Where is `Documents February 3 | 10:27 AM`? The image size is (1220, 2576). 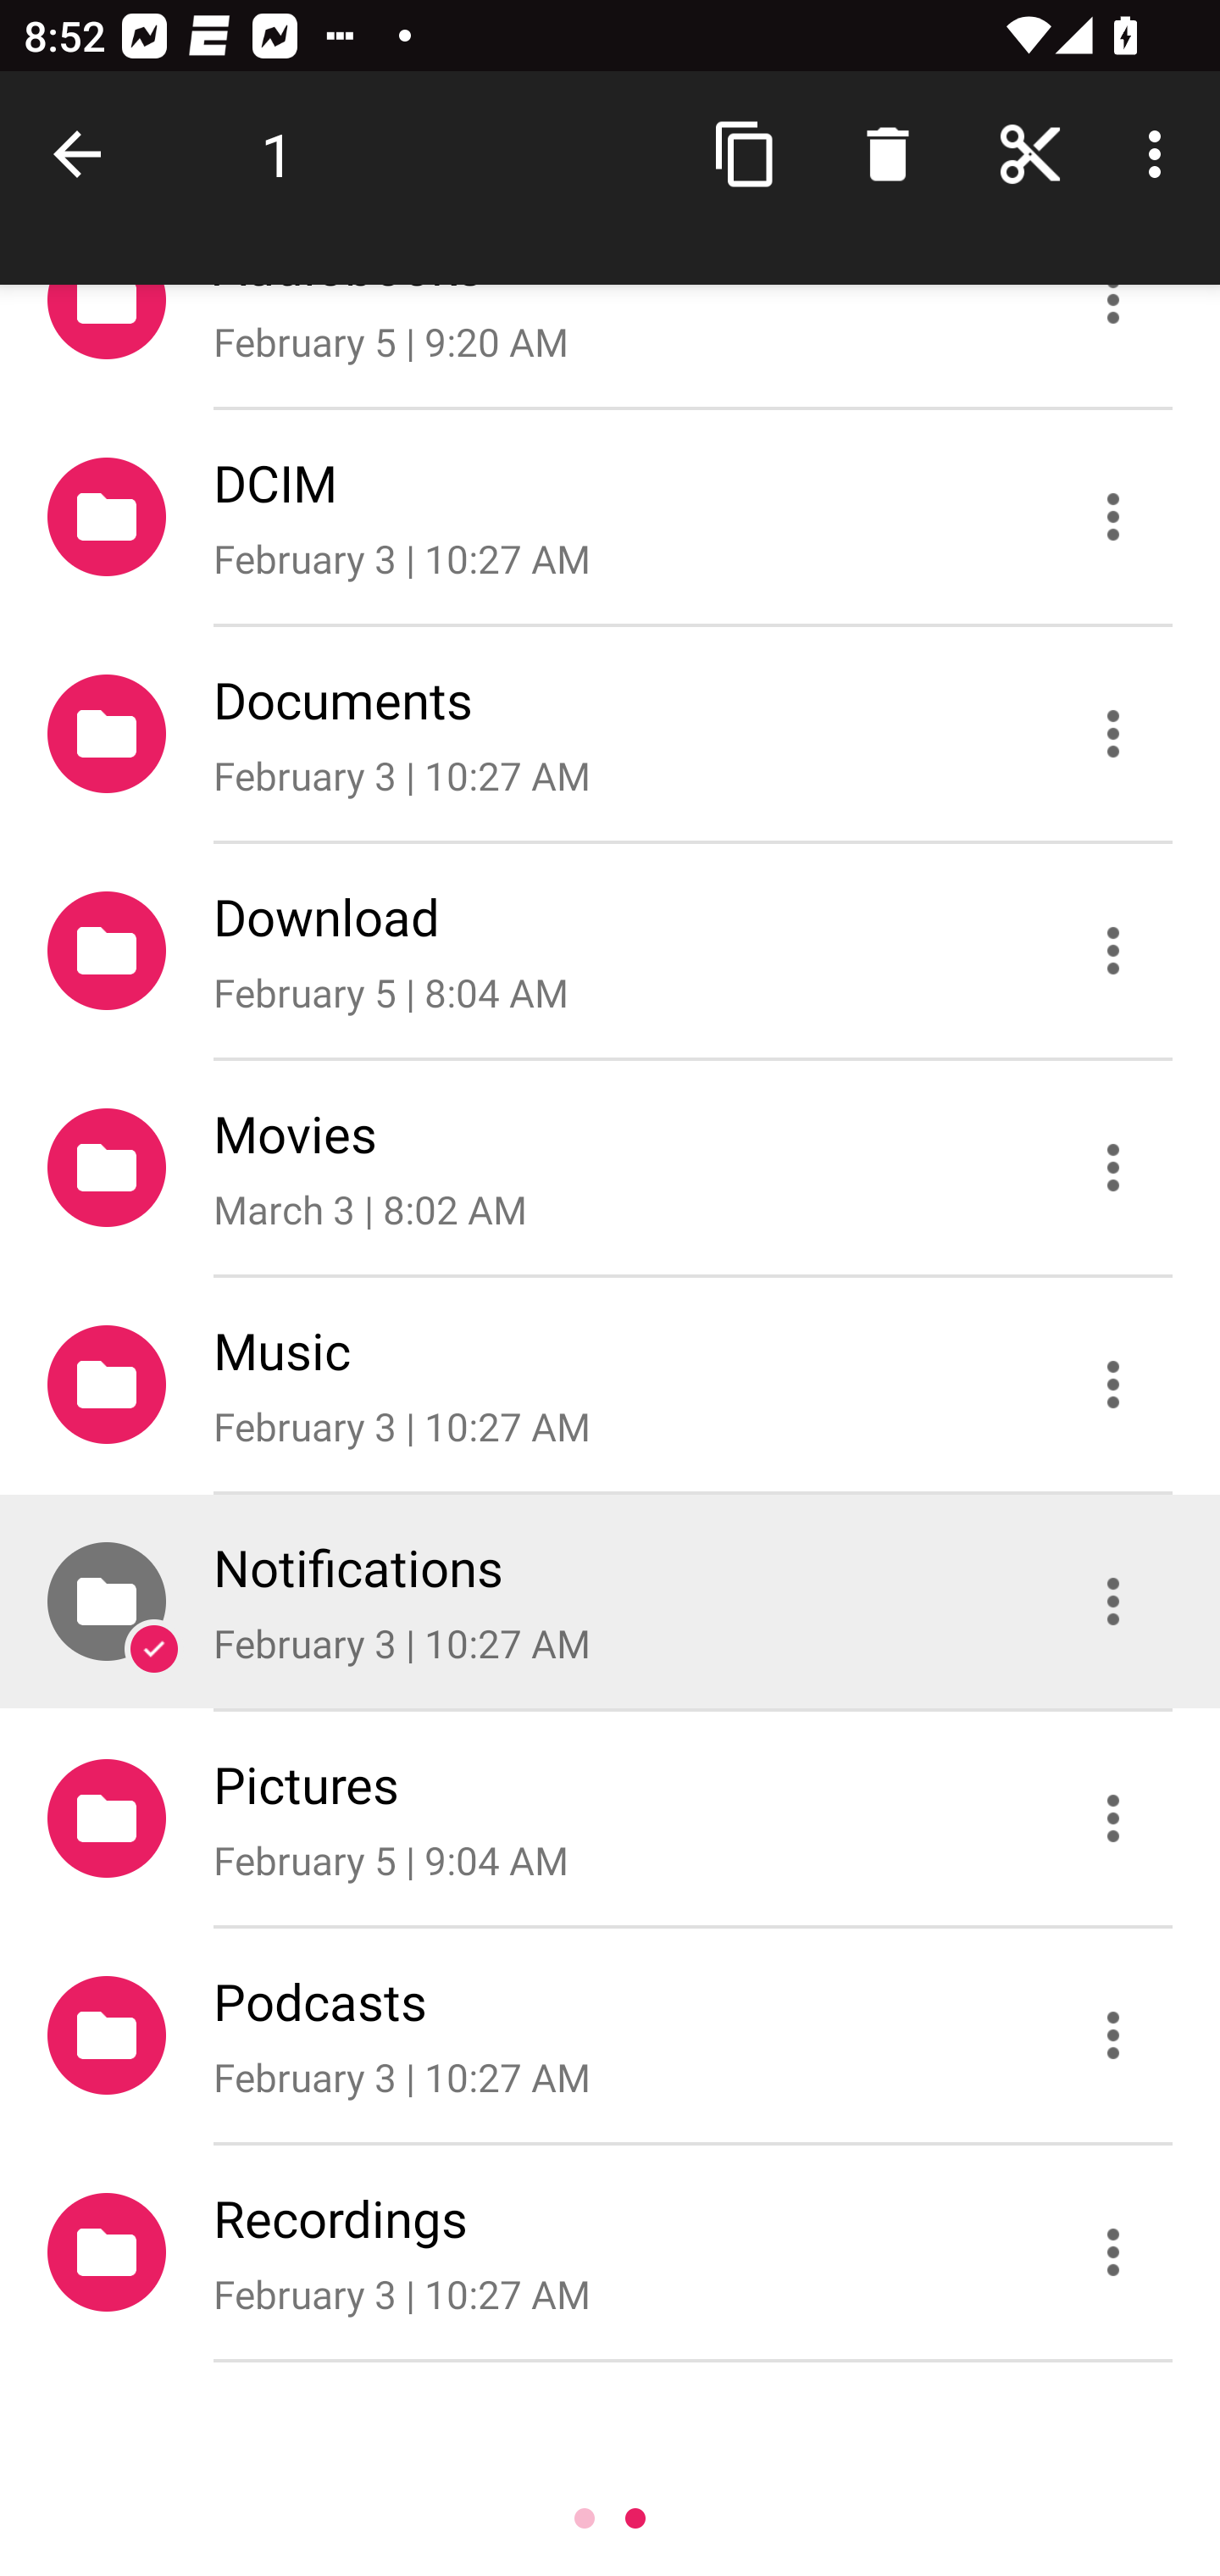 Documents February 3 | 10:27 AM is located at coordinates (610, 732).